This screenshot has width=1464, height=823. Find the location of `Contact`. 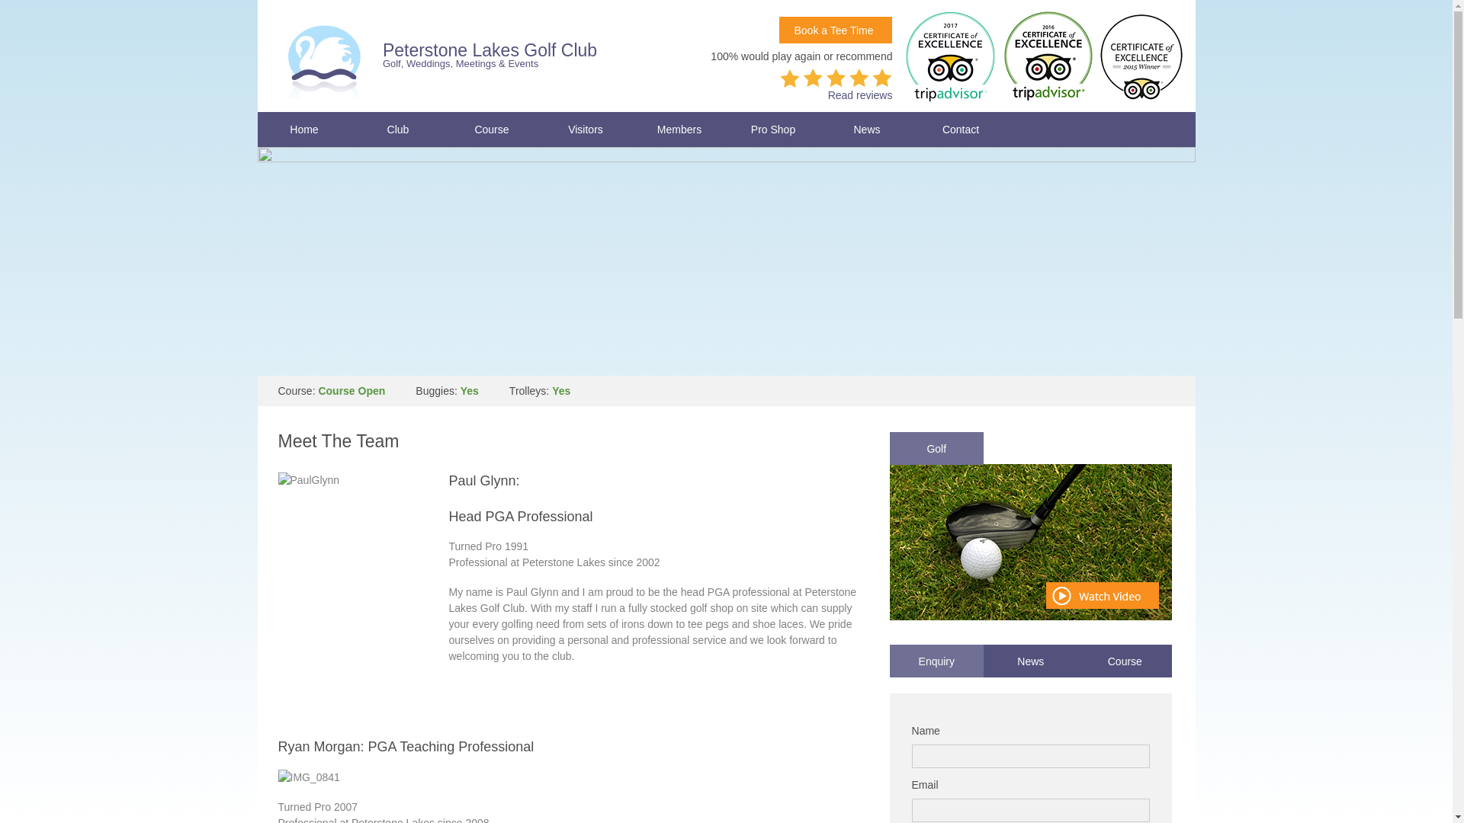

Contact is located at coordinates (960, 130).